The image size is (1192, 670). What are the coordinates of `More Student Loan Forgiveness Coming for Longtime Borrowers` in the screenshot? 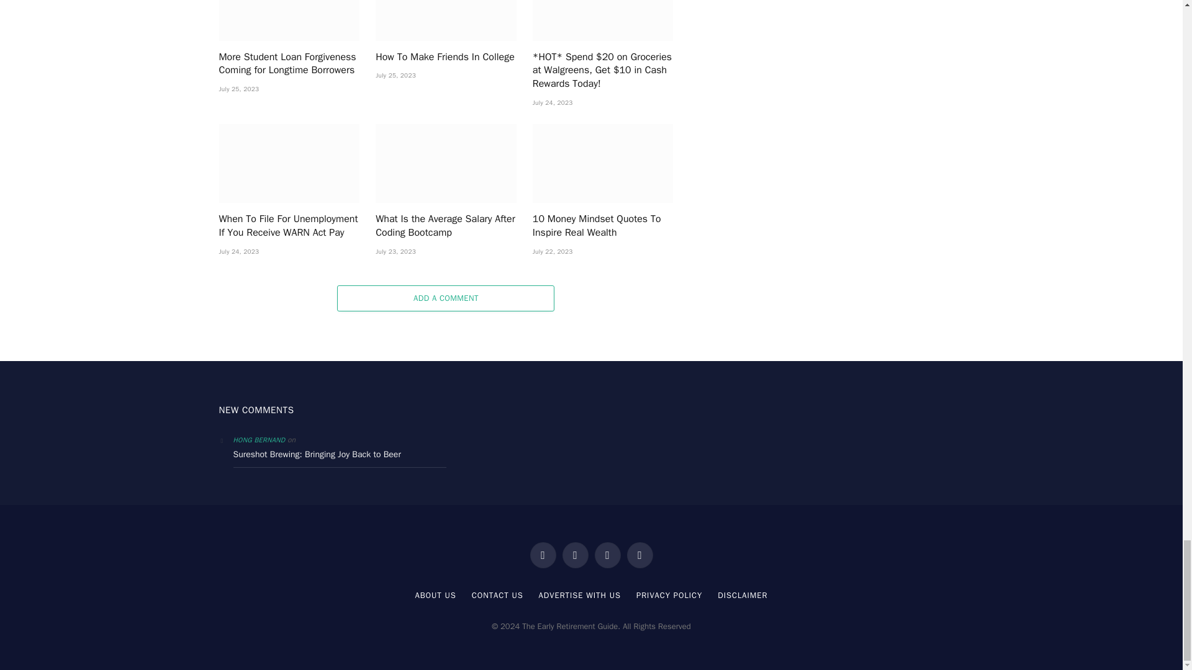 It's located at (289, 20).